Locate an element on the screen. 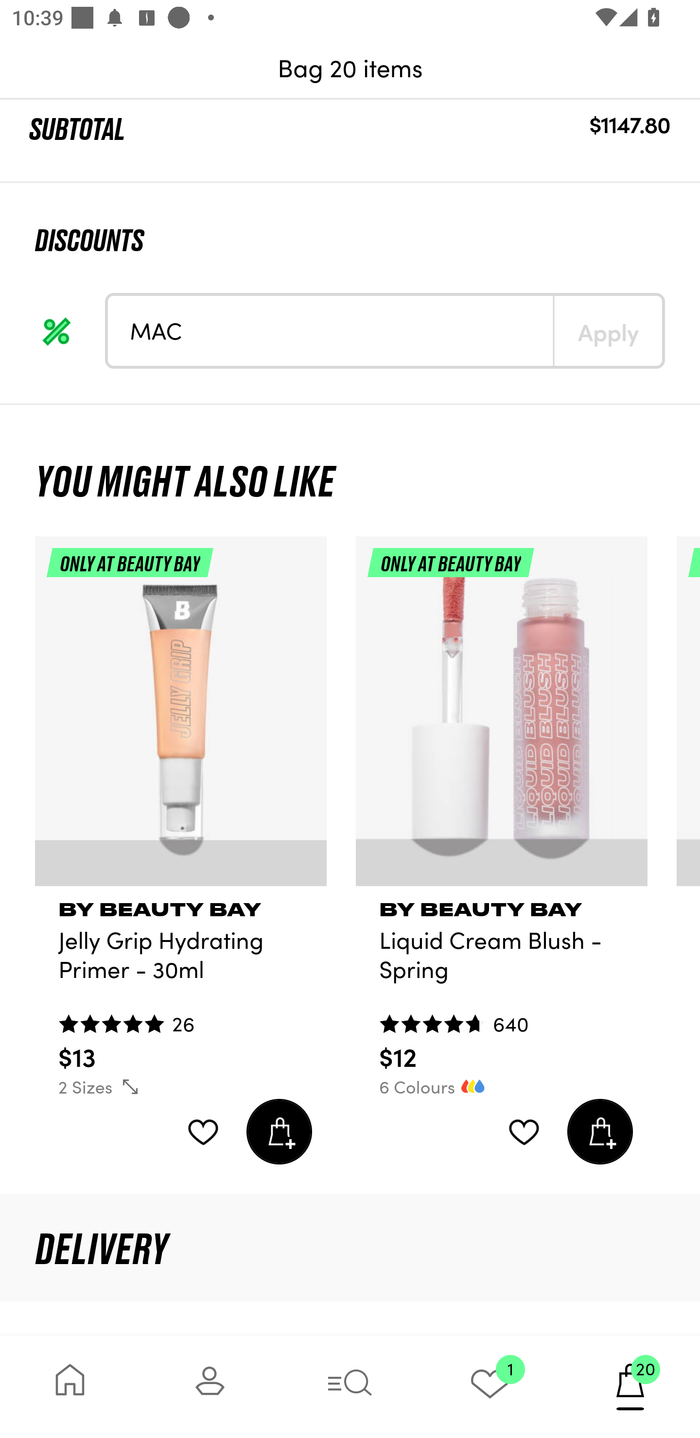 This screenshot has height=1438, width=700. ONLY AT BEAUTY BAY is located at coordinates (181, 718).